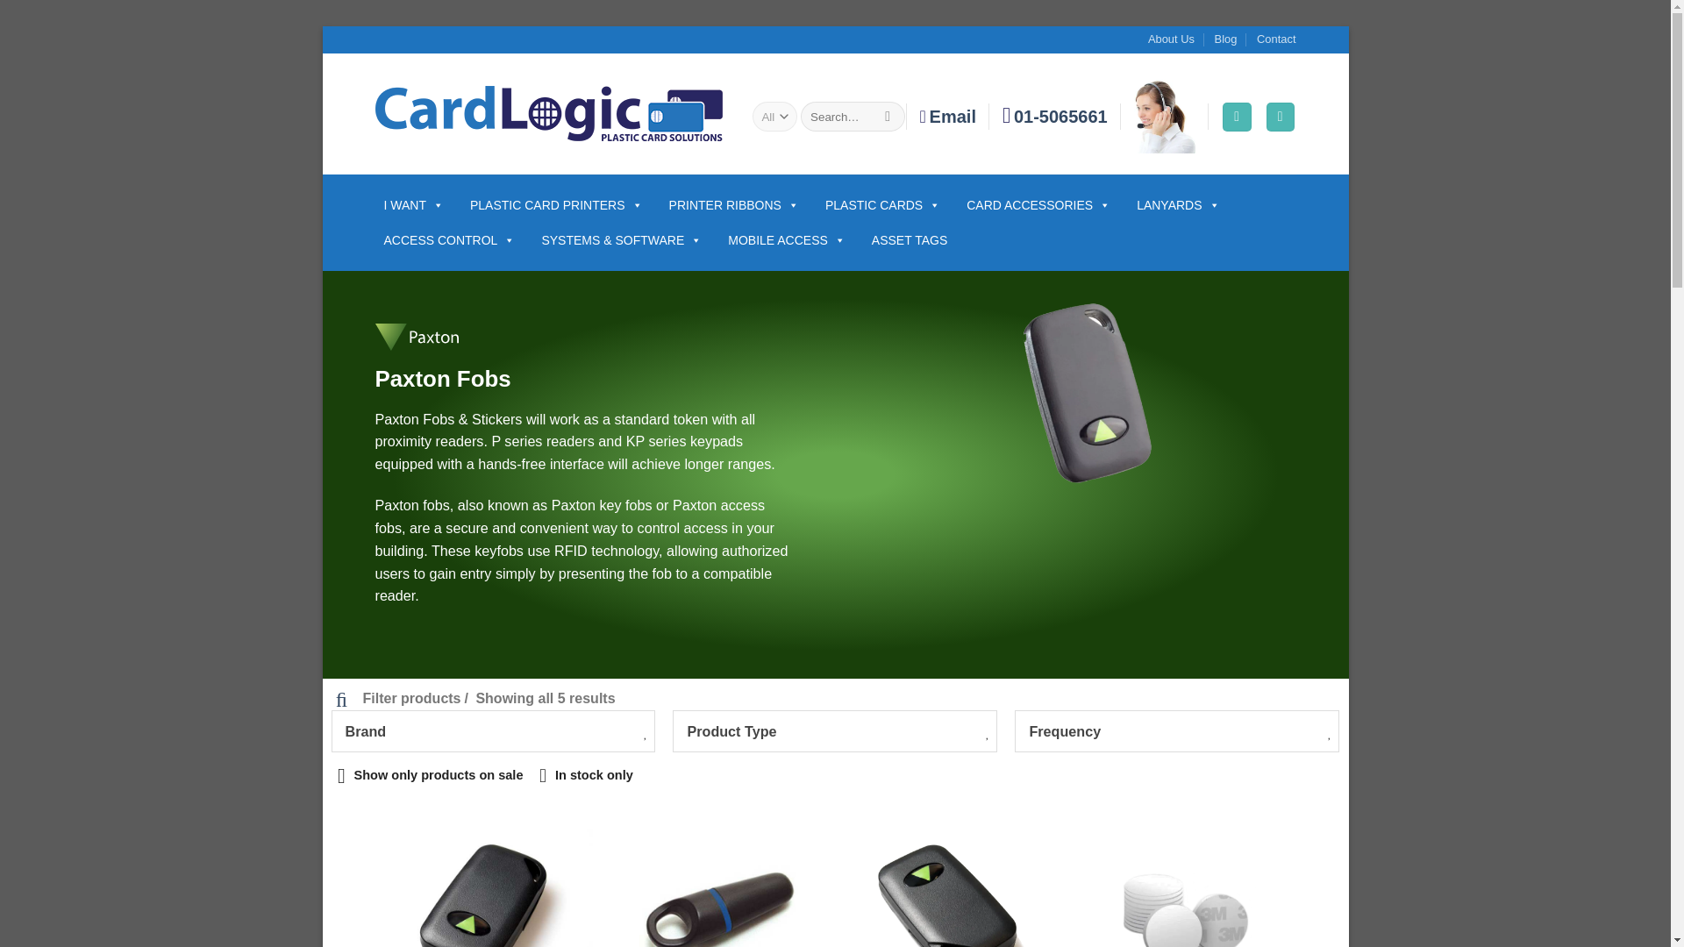  What do you see at coordinates (888, 116) in the screenshot?
I see `Search` at bounding box center [888, 116].